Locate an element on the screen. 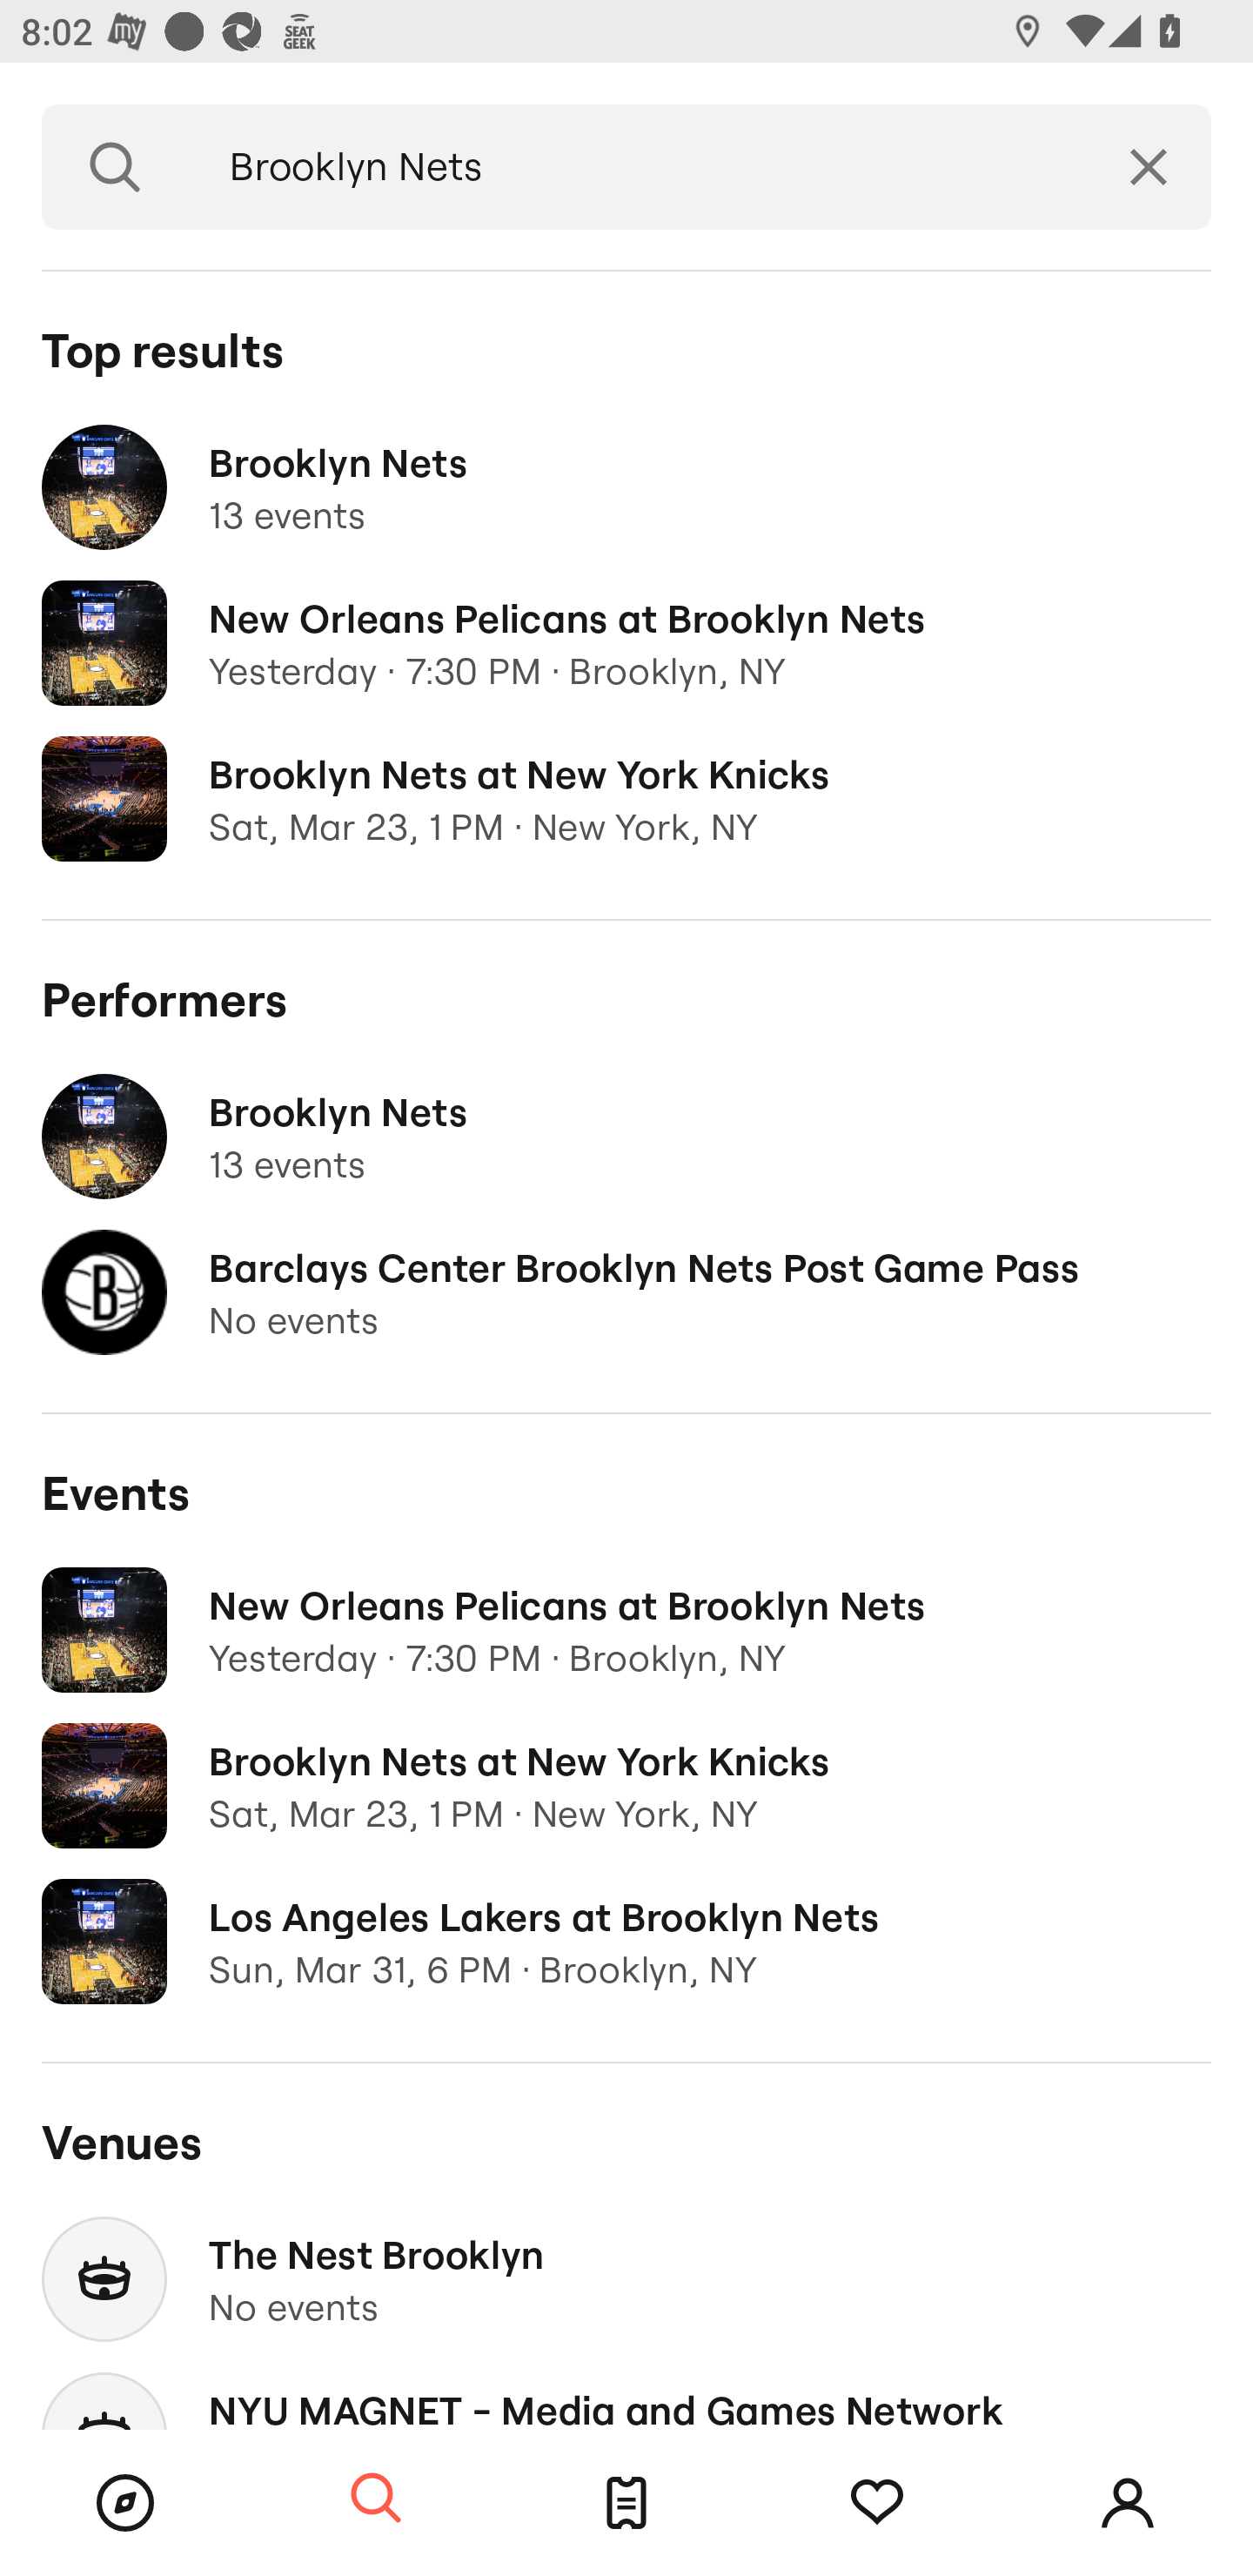  Search is located at coordinates (115, 167).